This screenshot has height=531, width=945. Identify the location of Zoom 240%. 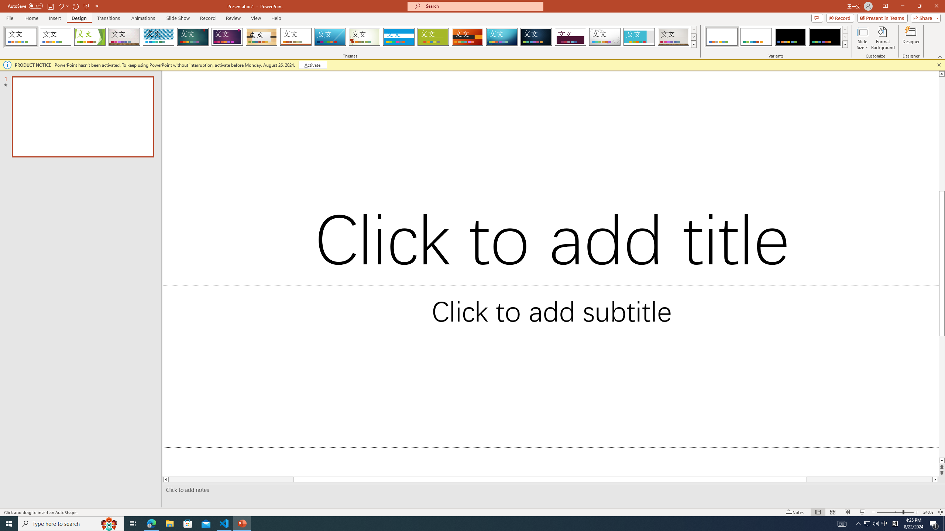
(928, 512).